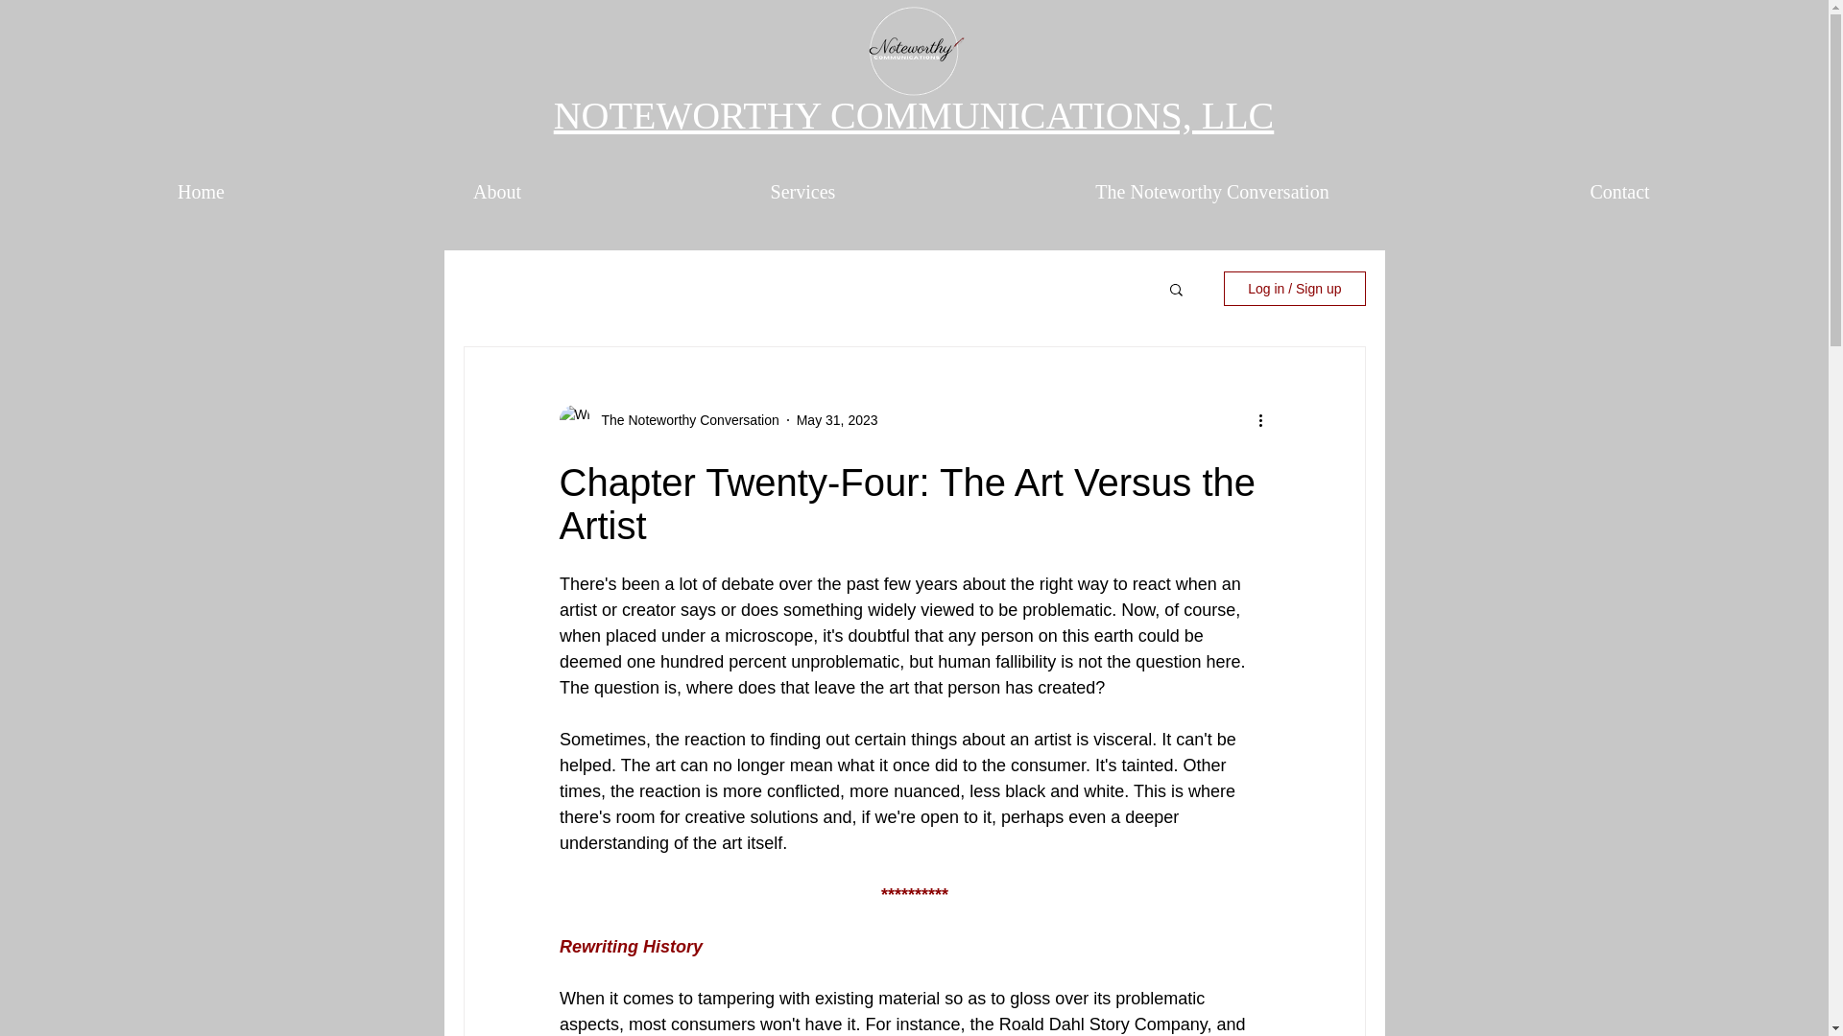 The image size is (1843, 1036). What do you see at coordinates (1211, 191) in the screenshot?
I see `The Noteworthy Conversation` at bounding box center [1211, 191].